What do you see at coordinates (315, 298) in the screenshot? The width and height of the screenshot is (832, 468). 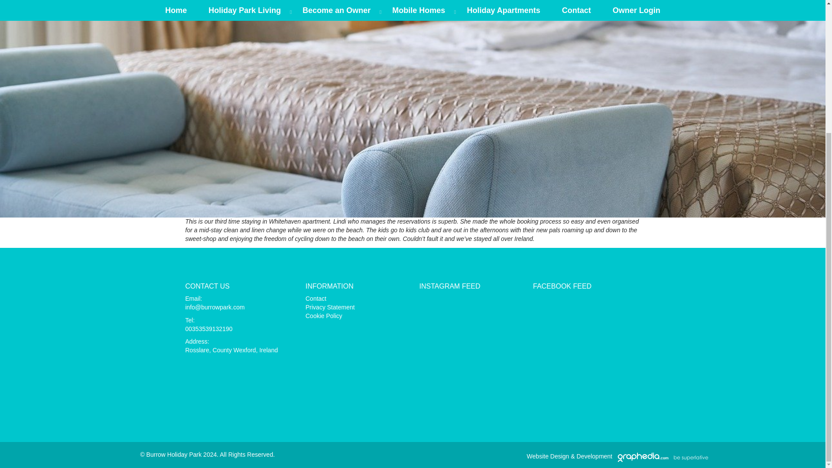 I see `Contact` at bounding box center [315, 298].